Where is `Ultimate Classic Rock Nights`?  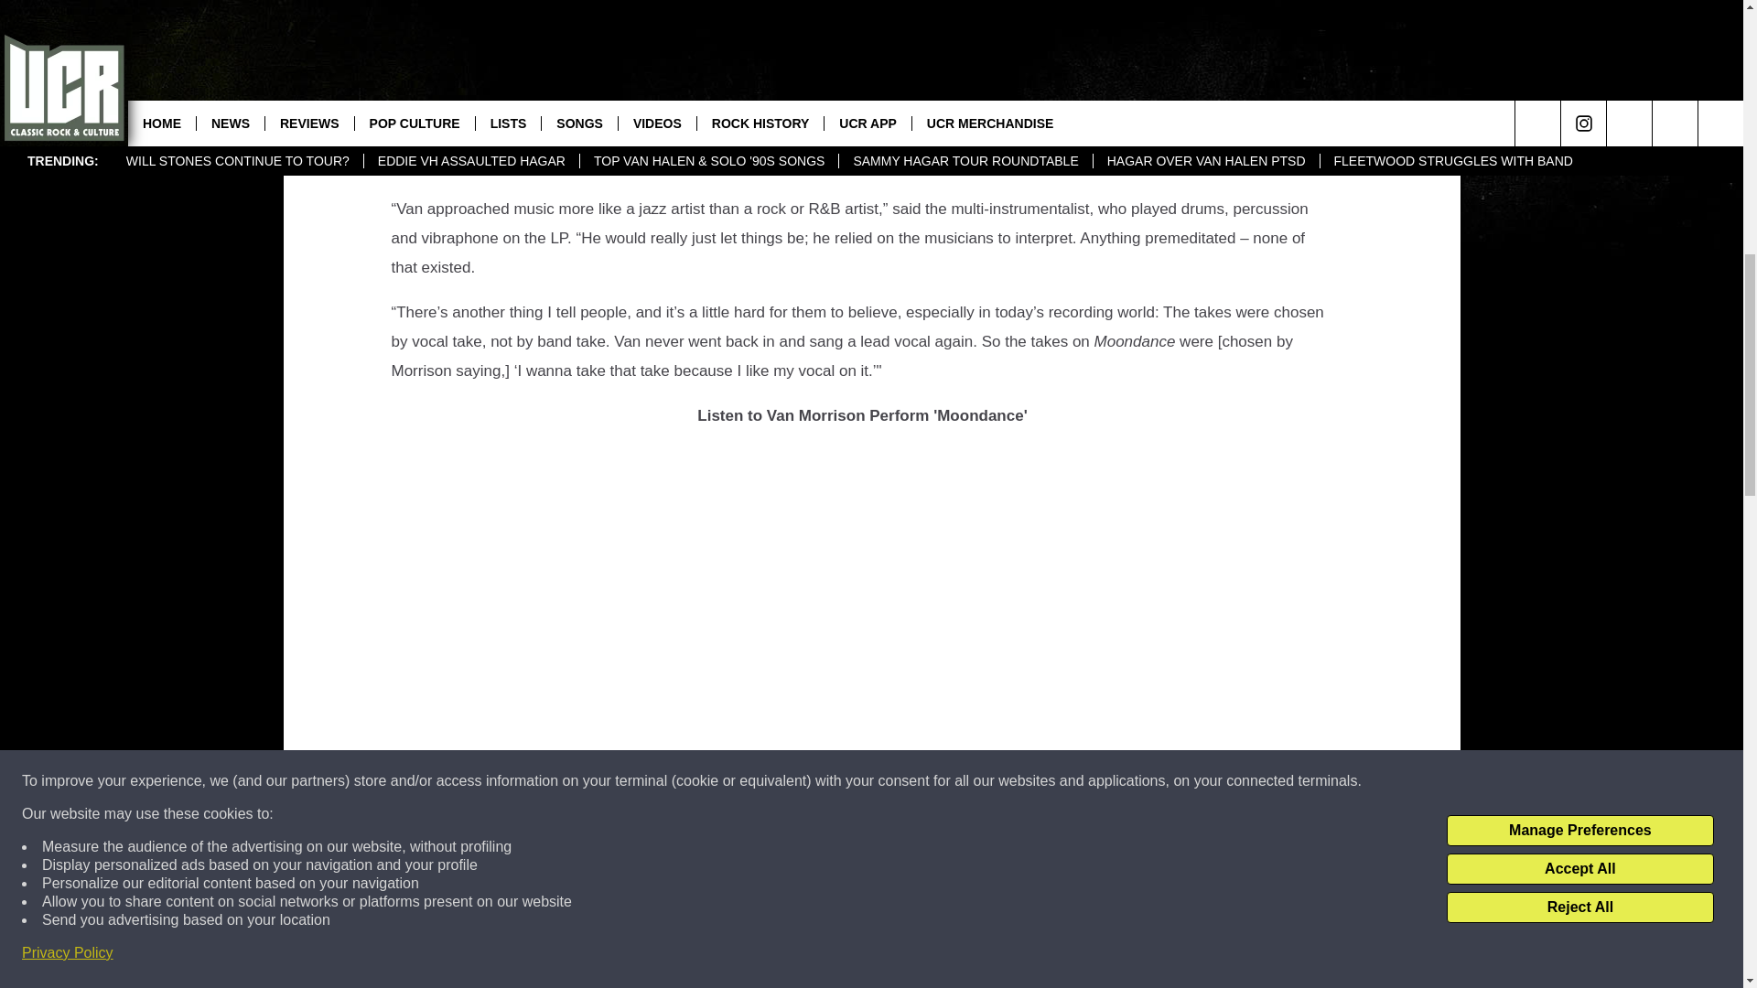
Ultimate Classic Rock Nights is located at coordinates (674, 164).